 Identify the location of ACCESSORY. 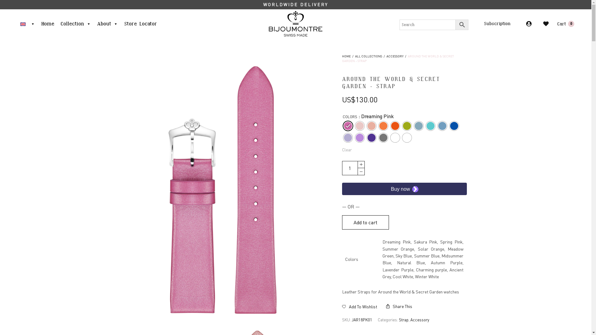
(395, 56).